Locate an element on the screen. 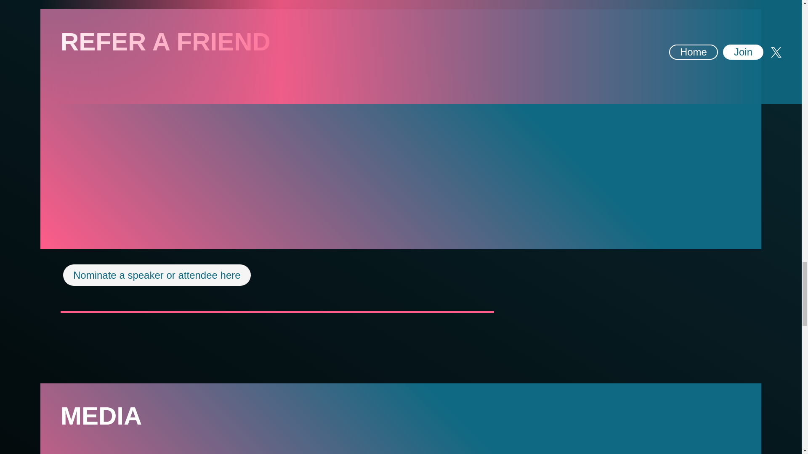 This screenshot has width=808, height=454. Nominate a speaker or attendee here is located at coordinates (157, 275).